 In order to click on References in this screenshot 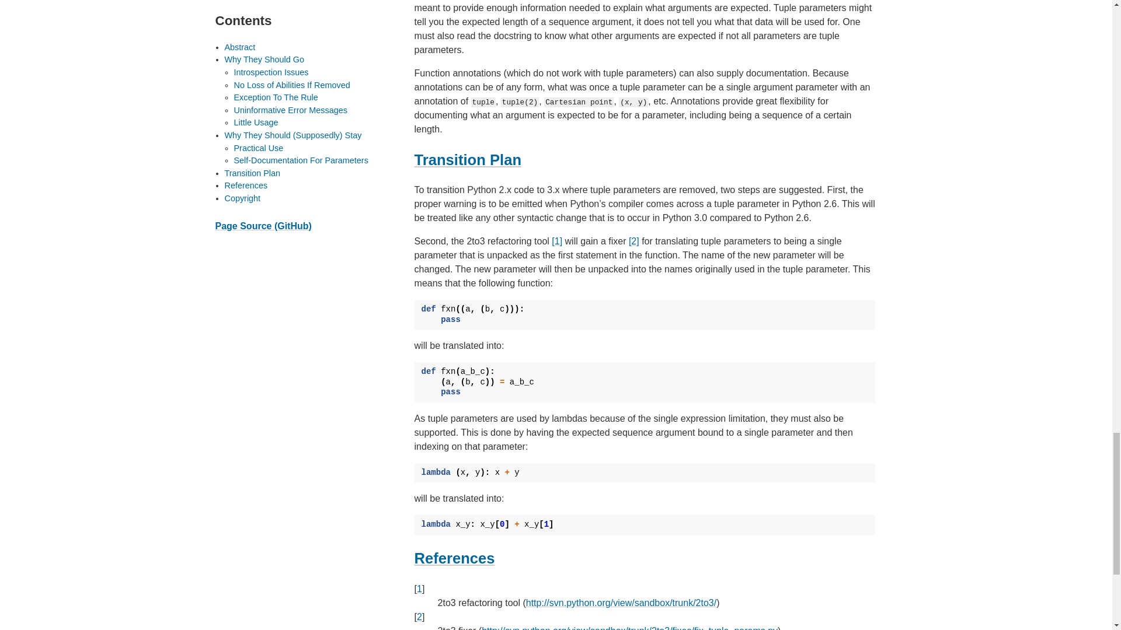, I will do `click(455, 558)`.